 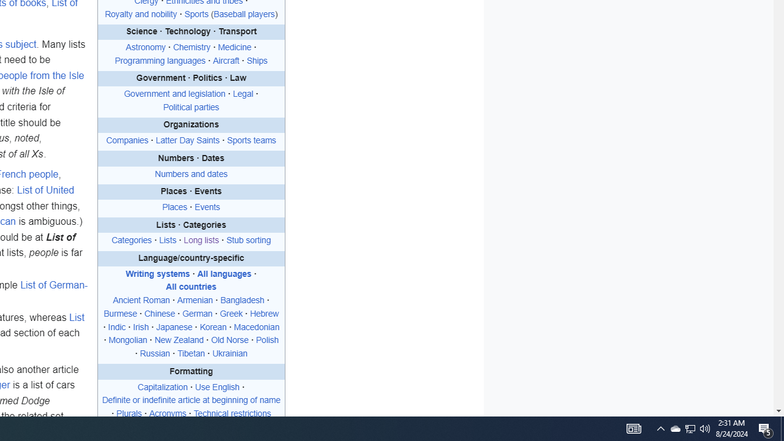 I want to click on Chinese, so click(x=159, y=313).